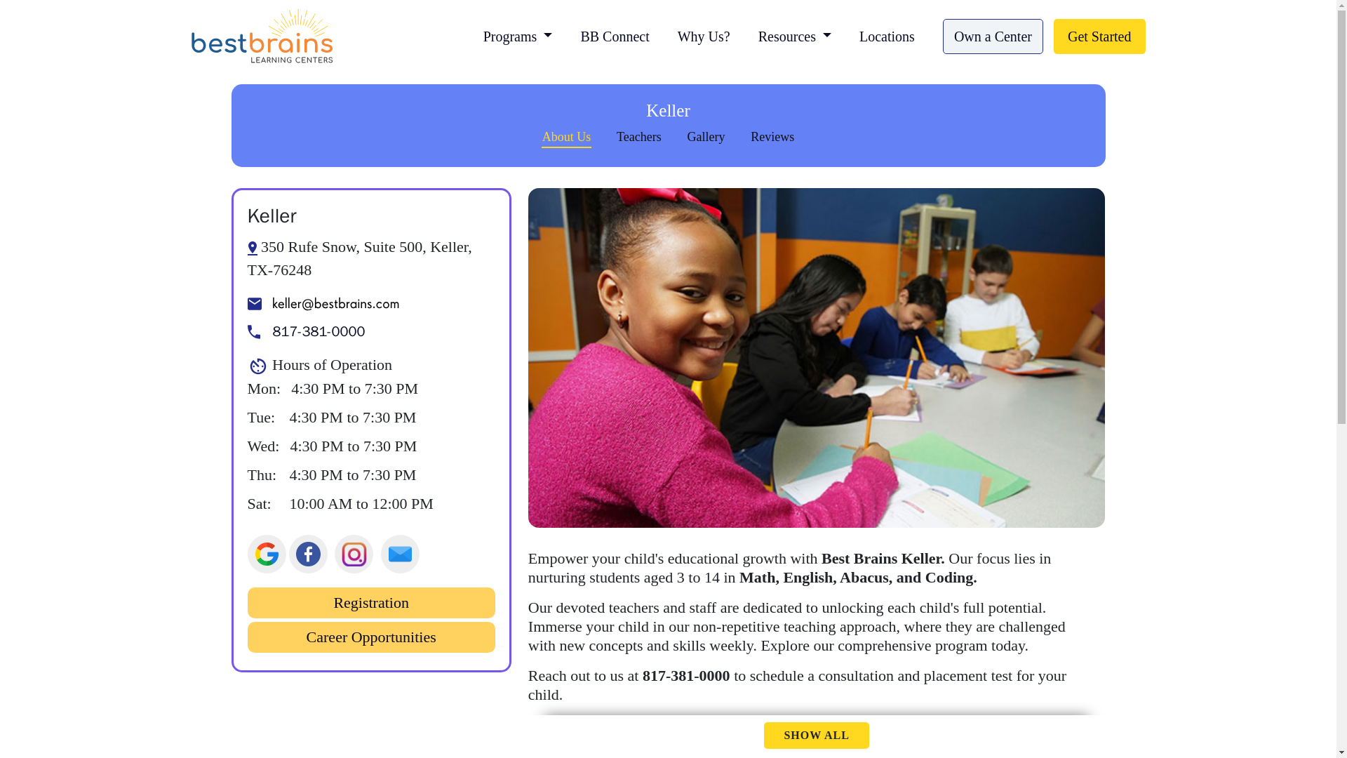 Image resolution: width=1347 pixels, height=758 pixels. I want to click on Locations, so click(887, 35).